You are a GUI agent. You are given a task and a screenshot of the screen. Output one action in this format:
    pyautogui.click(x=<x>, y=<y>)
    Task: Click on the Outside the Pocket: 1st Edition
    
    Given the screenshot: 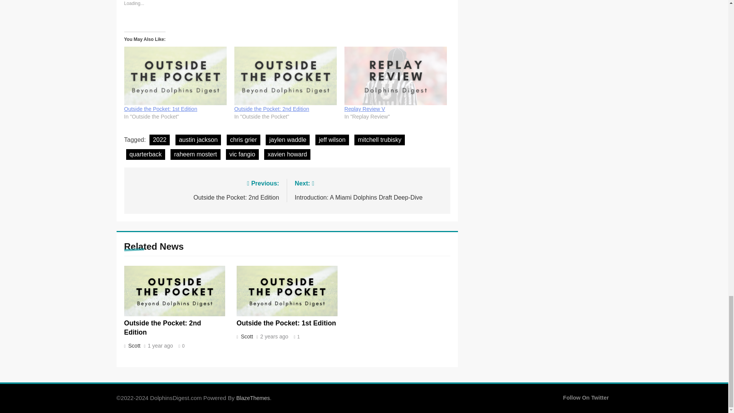 What is the action you would take?
    pyautogui.click(x=160, y=109)
    